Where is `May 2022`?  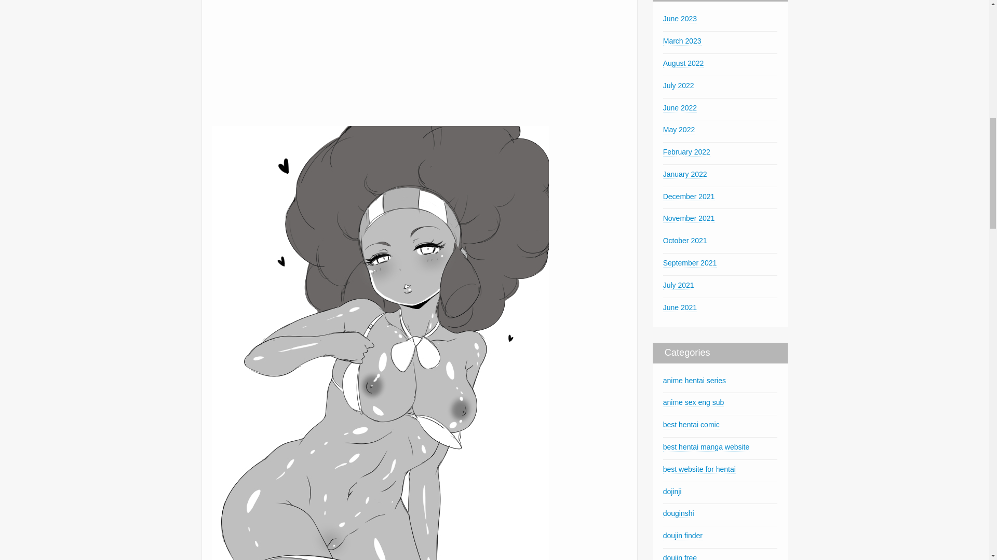 May 2022 is located at coordinates (679, 130).